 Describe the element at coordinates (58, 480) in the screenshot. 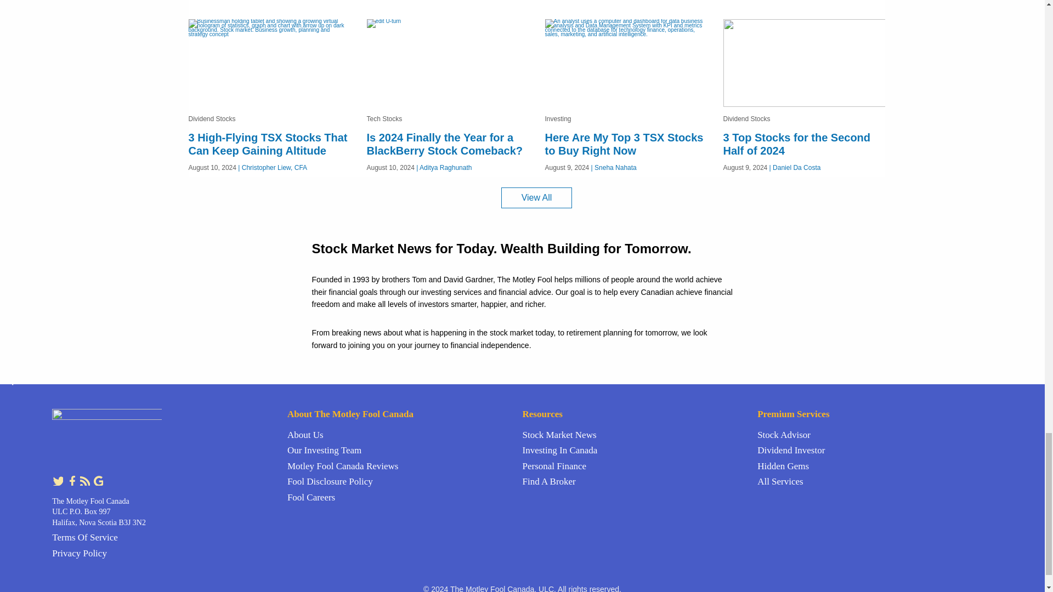

I see `Follow us on Twitter` at that location.